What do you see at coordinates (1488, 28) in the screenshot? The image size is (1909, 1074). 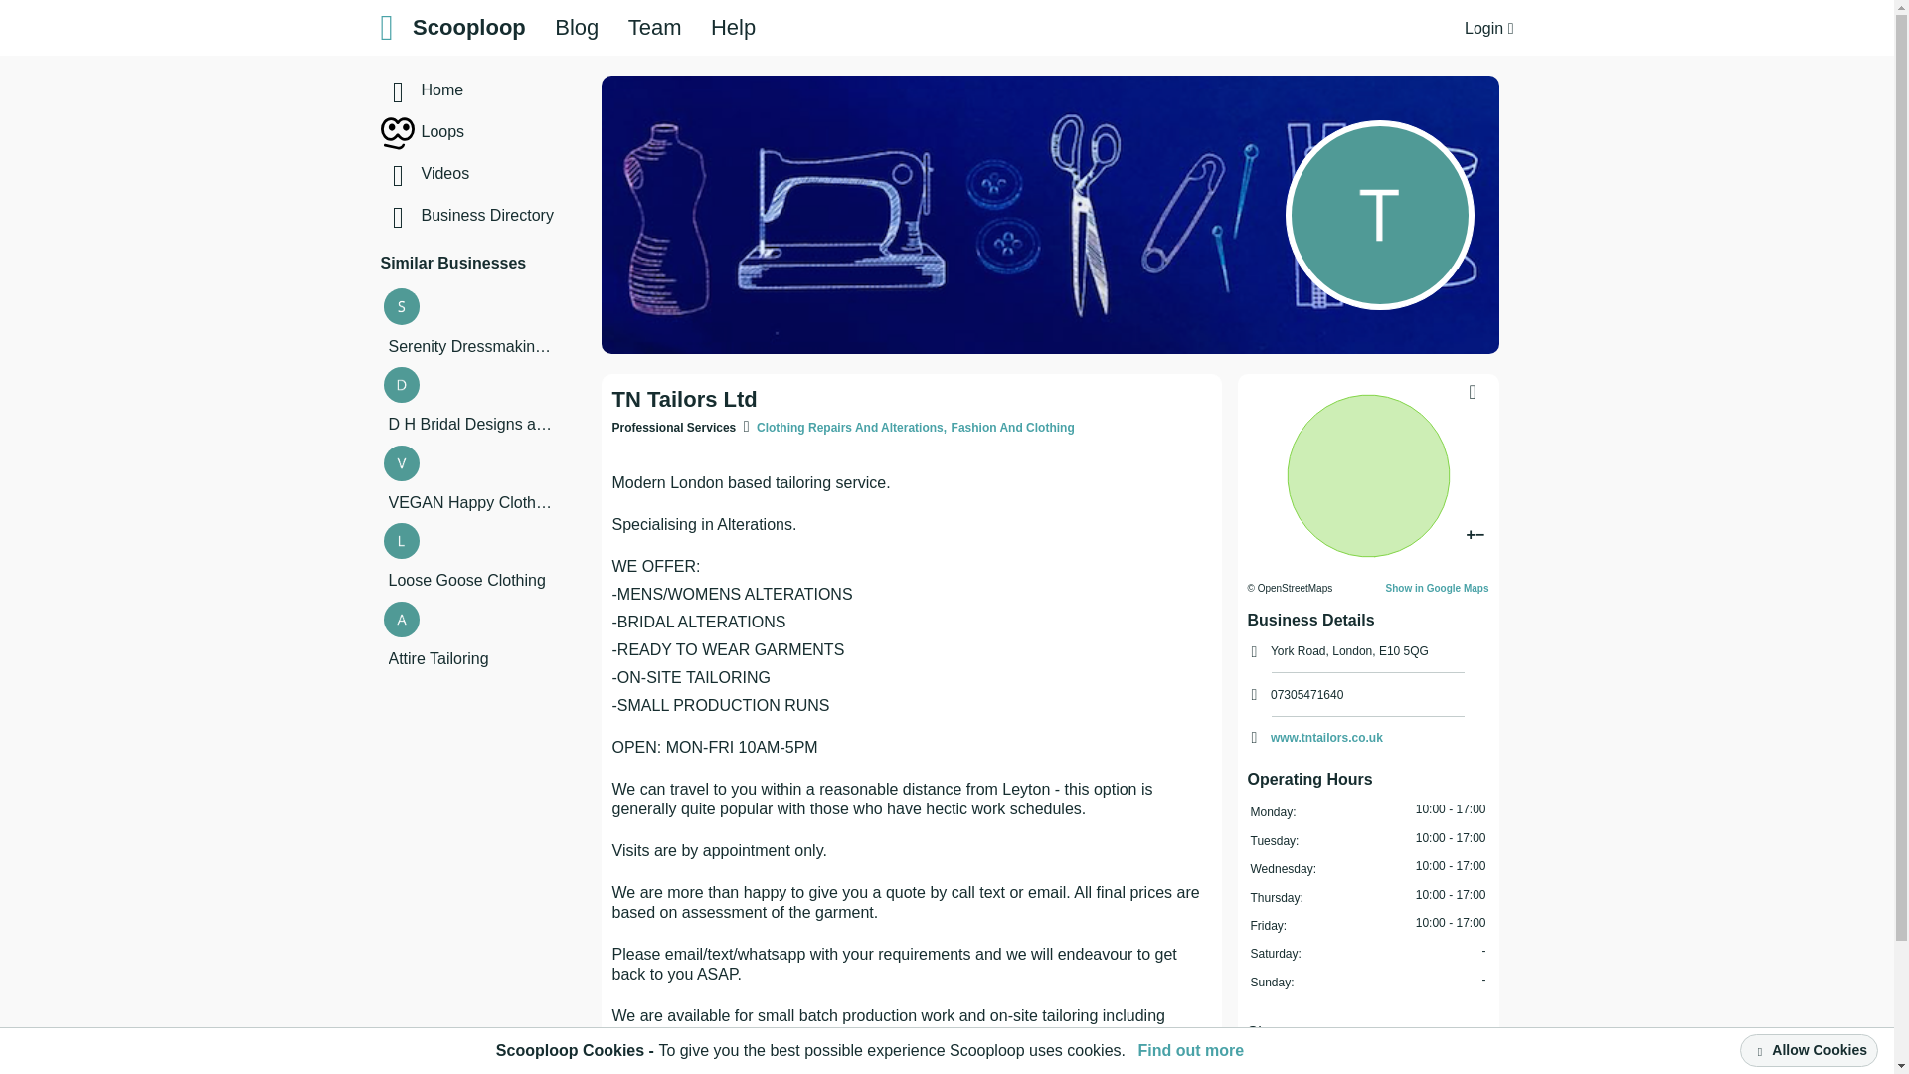 I see `Login` at bounding box center [1488, 28].